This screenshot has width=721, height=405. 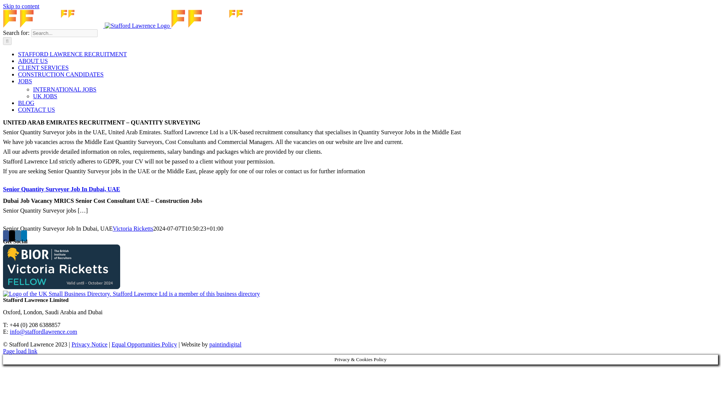 I want to click on INTERNATIONAL JOBS, so click(x=65, y=89).